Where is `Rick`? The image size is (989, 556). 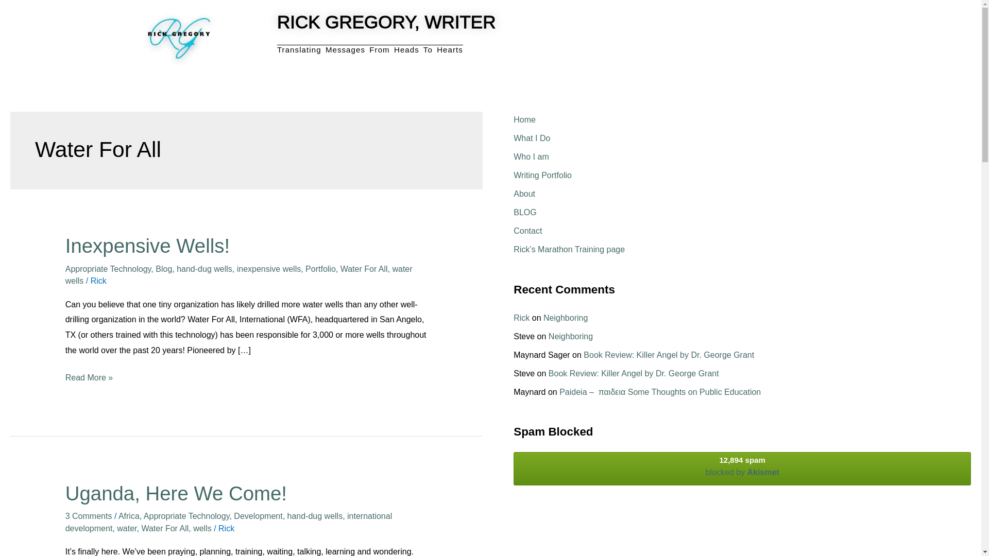 Rick is located at coordinates (227, 528).